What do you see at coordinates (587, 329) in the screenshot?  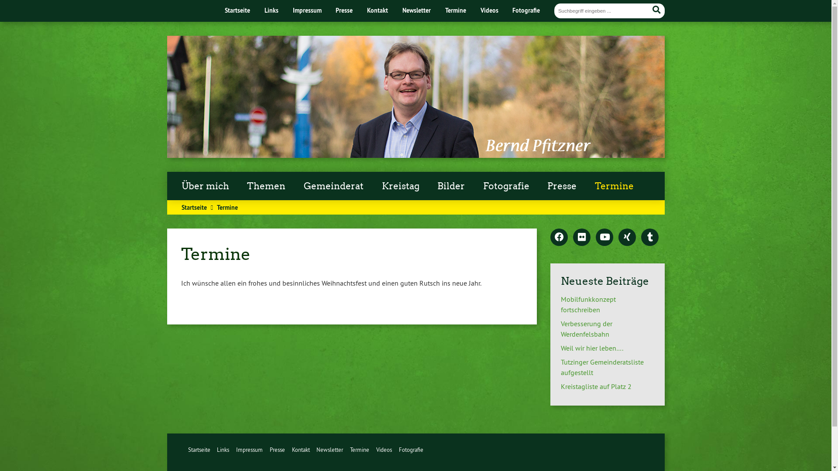 I see `Verbesserung der Werdenfelsbahn` at bounding box center [587, 329].